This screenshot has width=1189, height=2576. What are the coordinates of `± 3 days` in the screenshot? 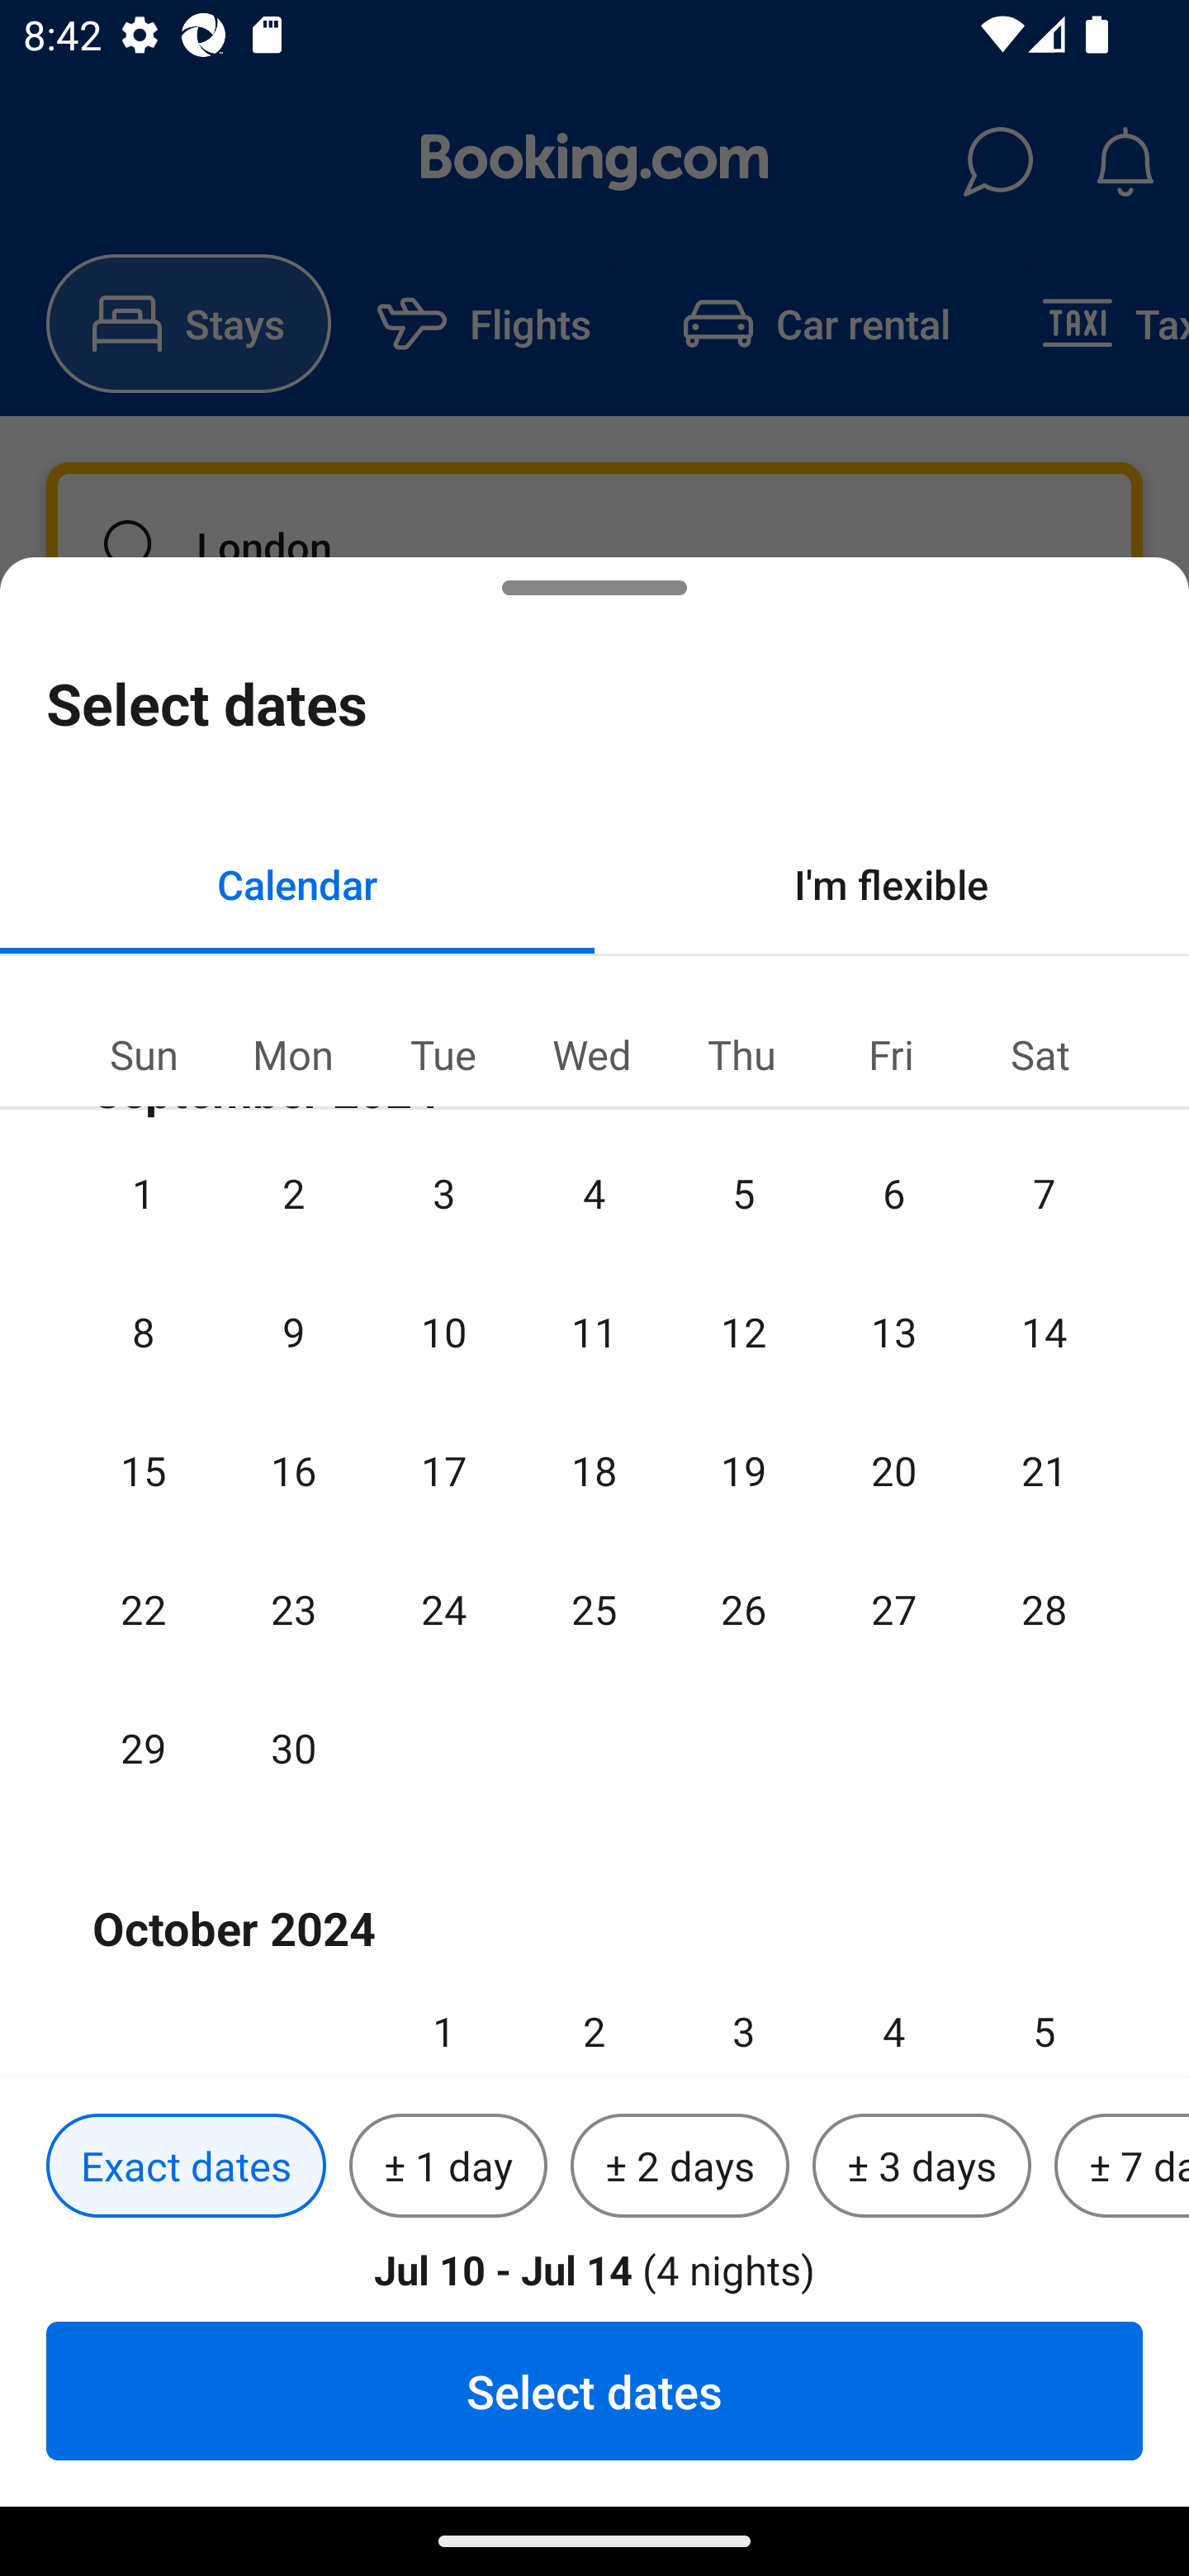 It's located at (921, 2166).